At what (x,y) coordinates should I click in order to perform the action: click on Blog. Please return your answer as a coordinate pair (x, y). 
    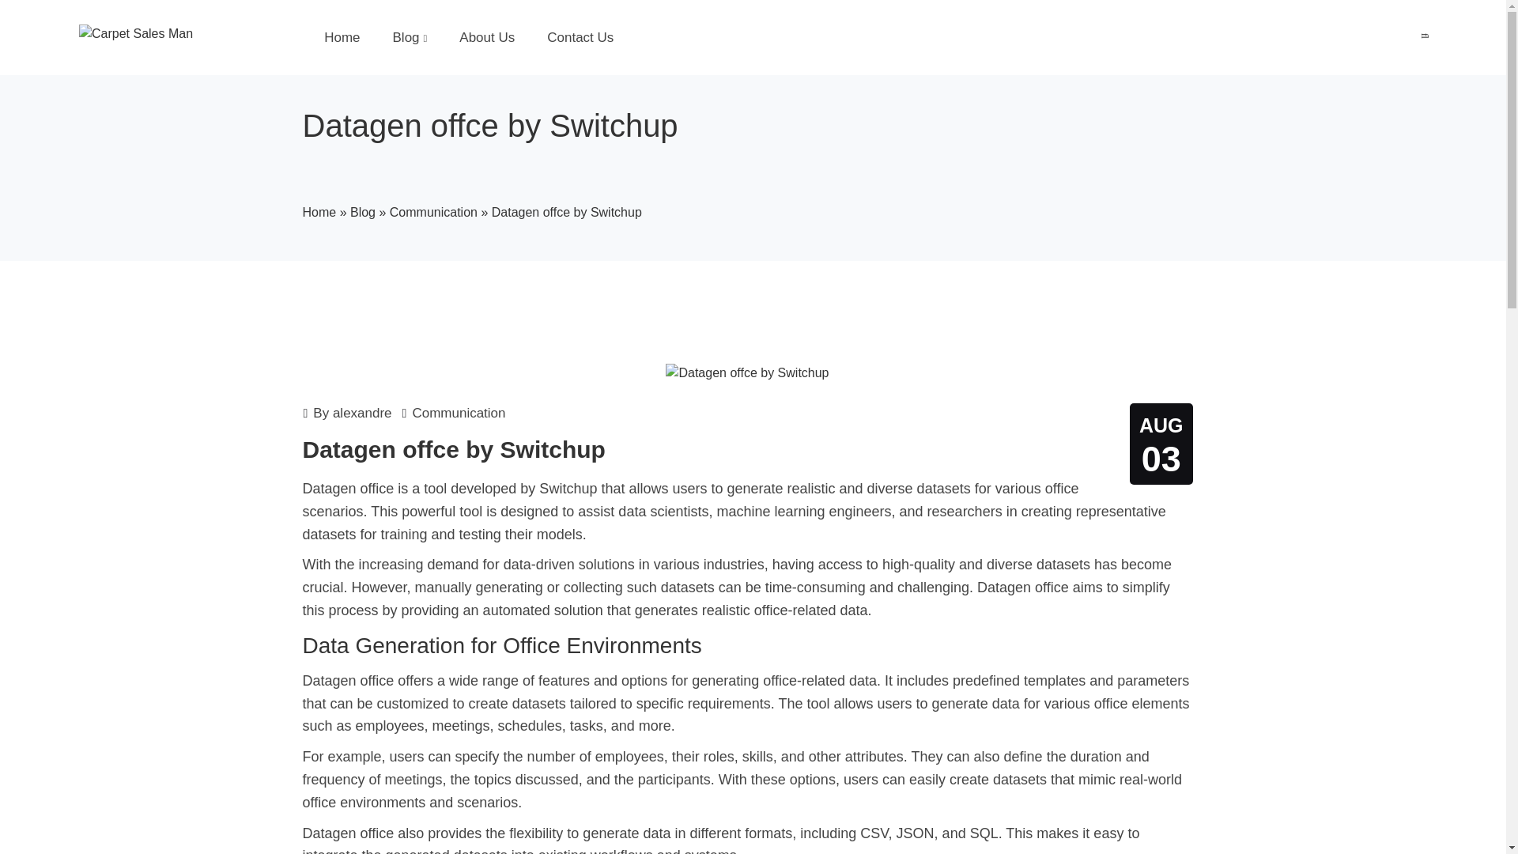
    Looking at the image, I should click on (410, 38).